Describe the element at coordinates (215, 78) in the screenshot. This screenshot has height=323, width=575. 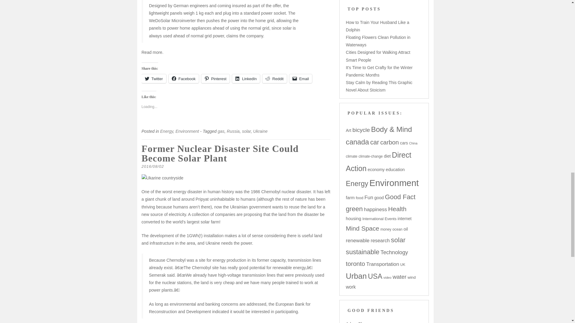
I see `Pinterest` at that location.